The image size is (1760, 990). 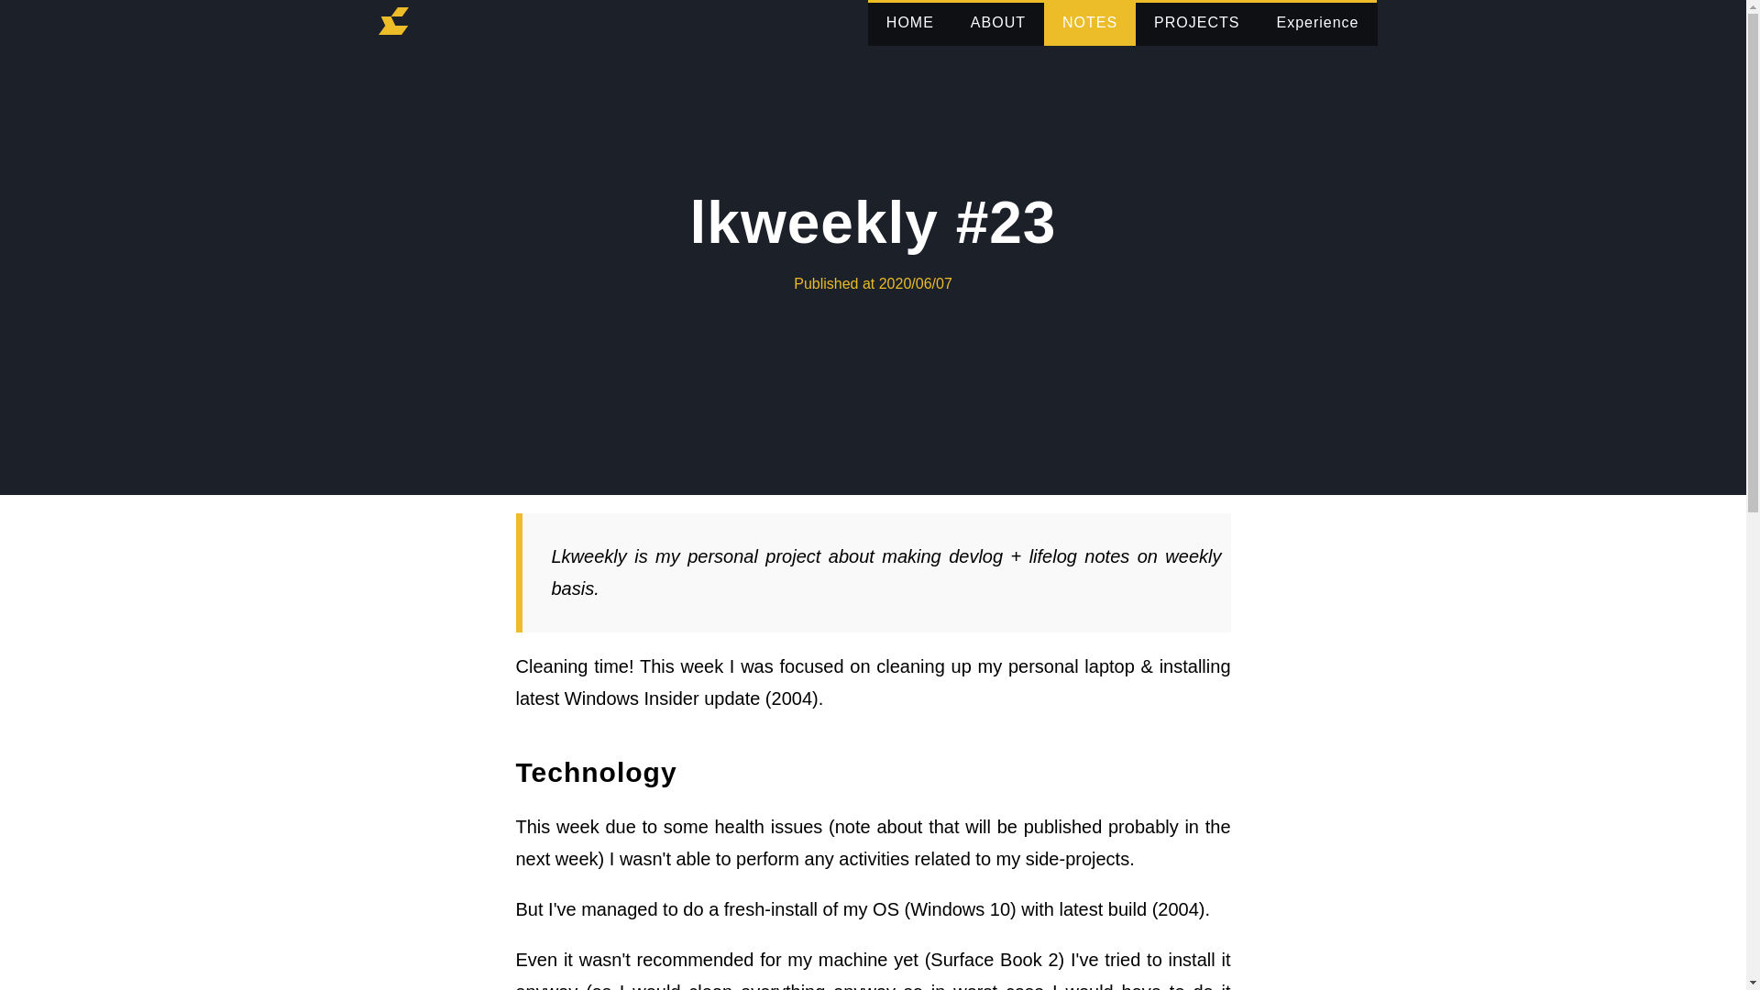 What do you see at coordinates (1089, 22) in the screenshot?
I see `NOTES` at bounding box center [1089, 22].